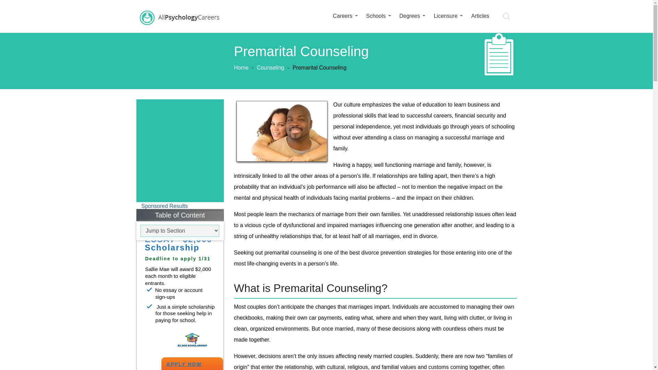  What do you see at coordinates (241, 68) in the screenshot?
I see `Home` at bounding box center [241, 68].